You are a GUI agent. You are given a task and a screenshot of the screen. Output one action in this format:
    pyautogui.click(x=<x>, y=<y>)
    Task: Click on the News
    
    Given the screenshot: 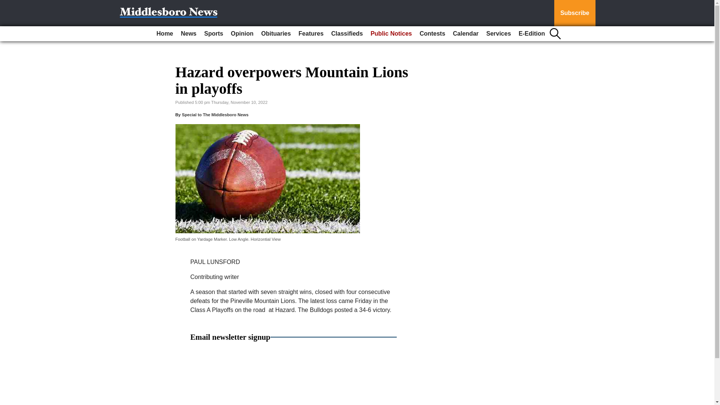 What is the action you would take?
    pyautogui.click(x=188, y=34)
    